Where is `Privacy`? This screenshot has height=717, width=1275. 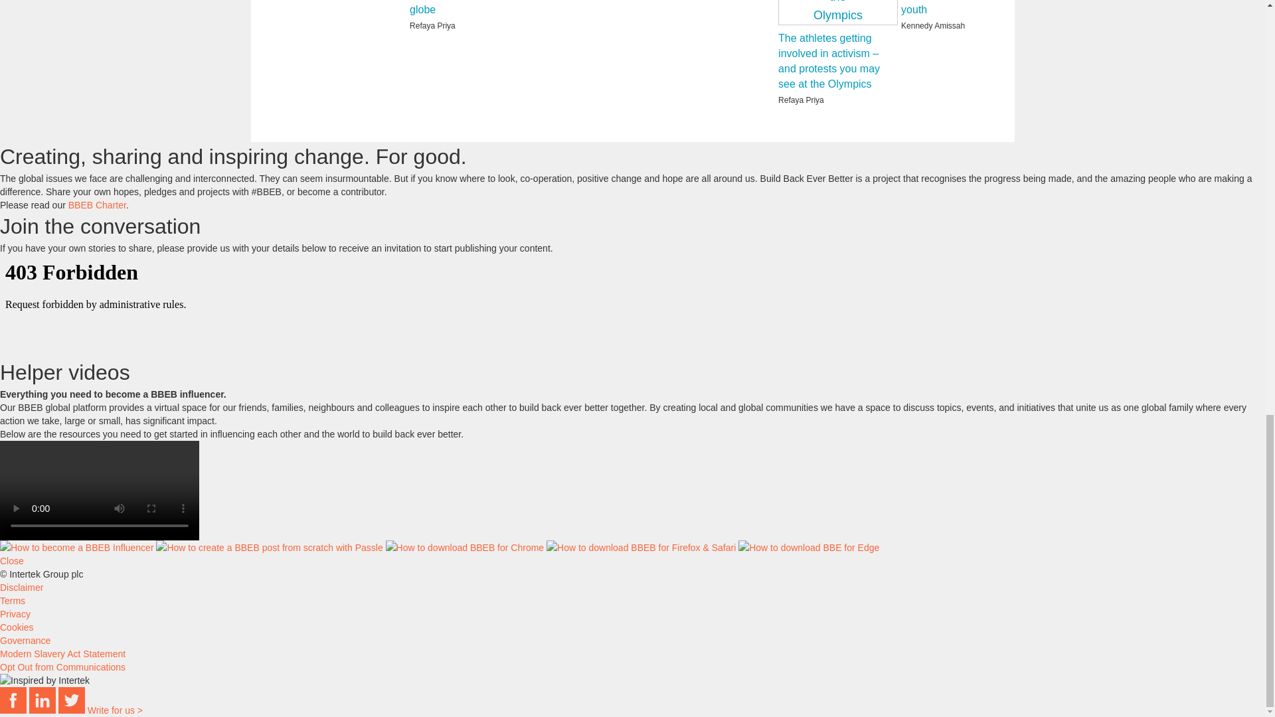
Privacy is located at coordinates (15, 613).